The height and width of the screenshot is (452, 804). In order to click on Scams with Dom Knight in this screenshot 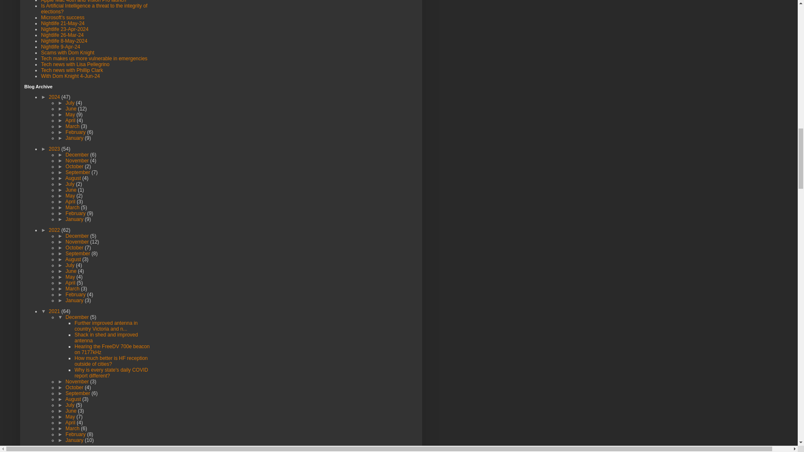, I will do `click(67, 52)`.